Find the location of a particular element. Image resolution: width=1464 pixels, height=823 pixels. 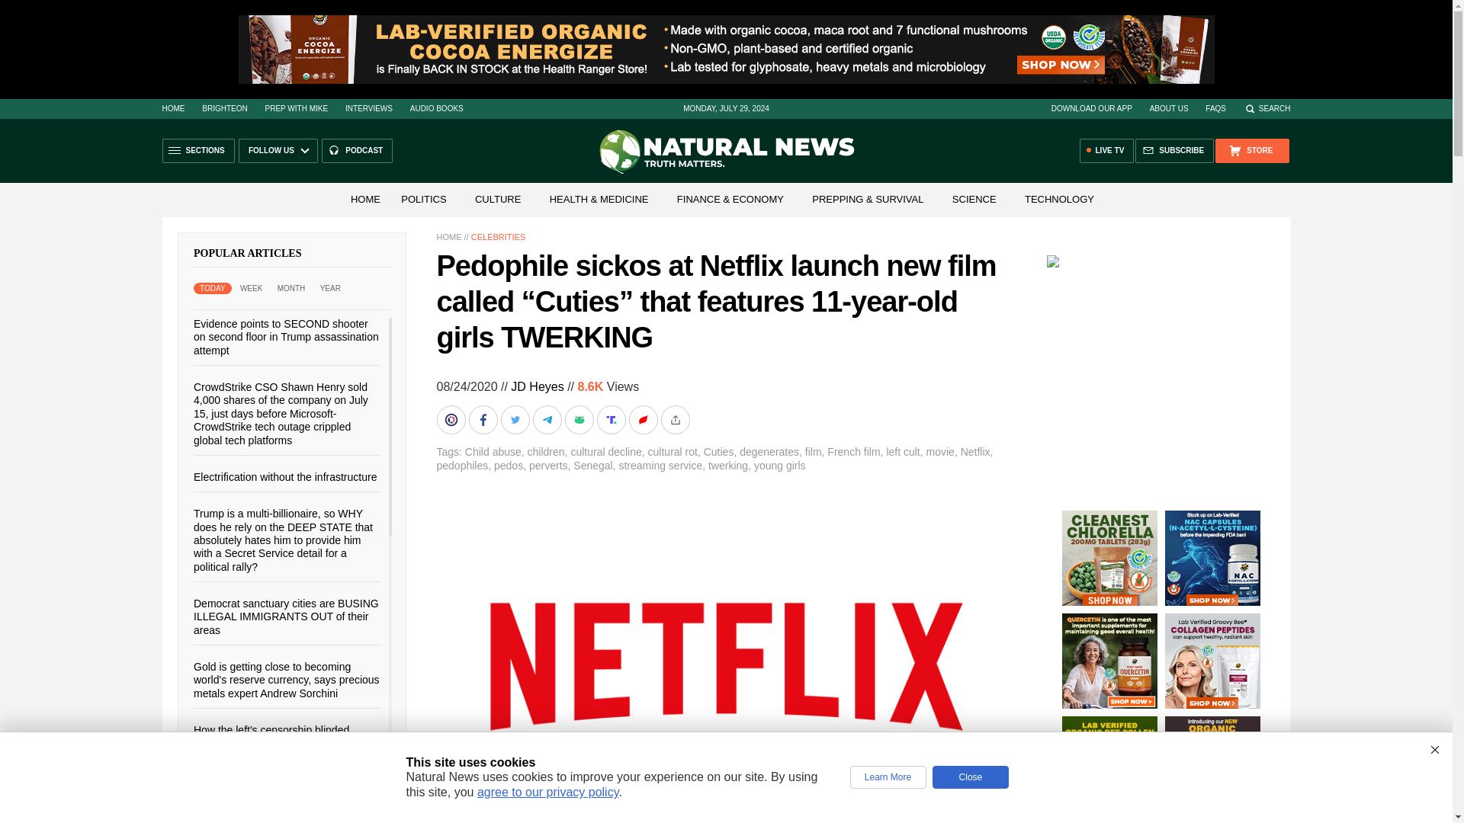

POLITICS is located at coordinates (424, 198).